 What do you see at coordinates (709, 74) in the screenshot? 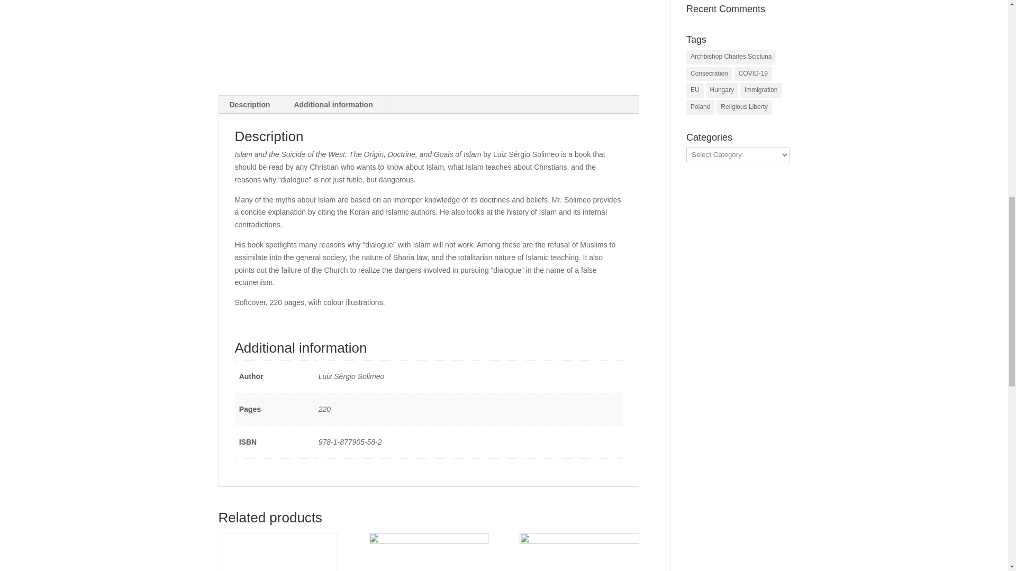
I see `Consecration` at bounding box center [709, 74].